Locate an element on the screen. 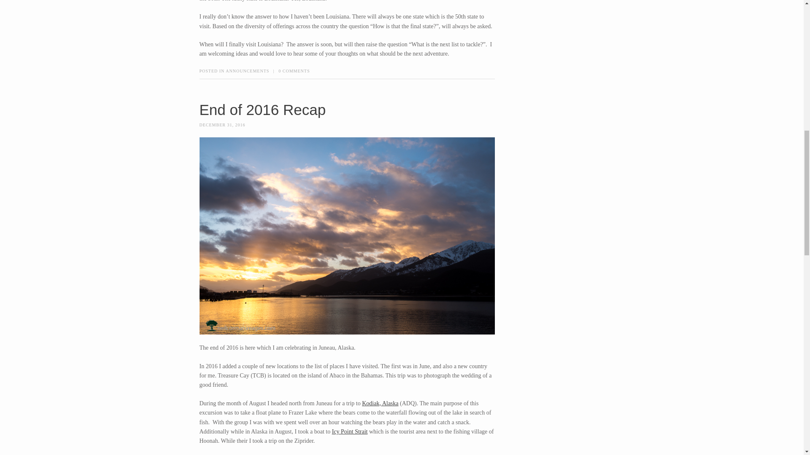 This screenshot has width=810, height=455. 0 COMMENTS is located at coordinates (294, 71).